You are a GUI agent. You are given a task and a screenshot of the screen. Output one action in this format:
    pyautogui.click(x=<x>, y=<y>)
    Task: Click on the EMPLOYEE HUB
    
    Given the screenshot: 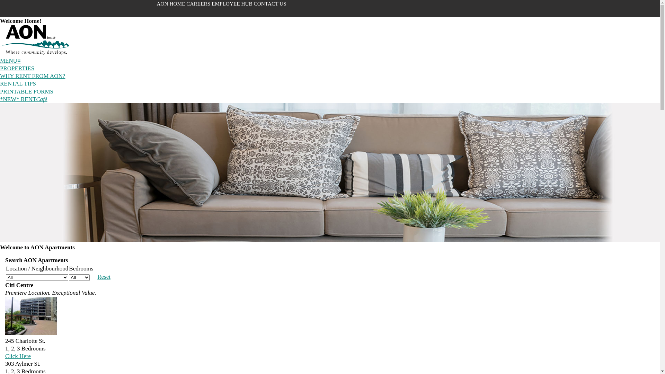 What is the action you would take?
    pyautogui.click(x=233, y=3)
    